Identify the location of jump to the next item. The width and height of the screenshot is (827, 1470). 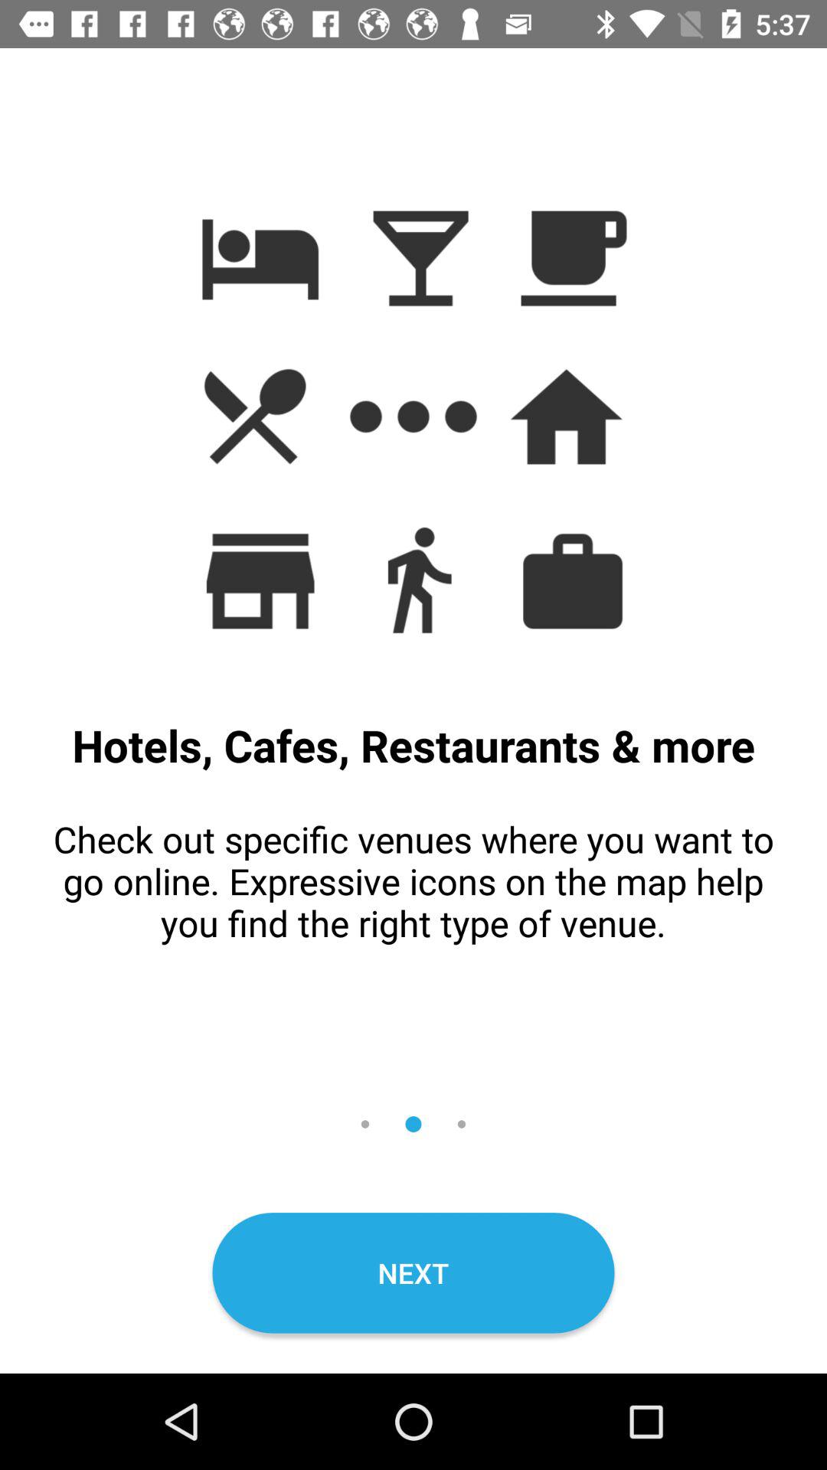
(413, 1272).